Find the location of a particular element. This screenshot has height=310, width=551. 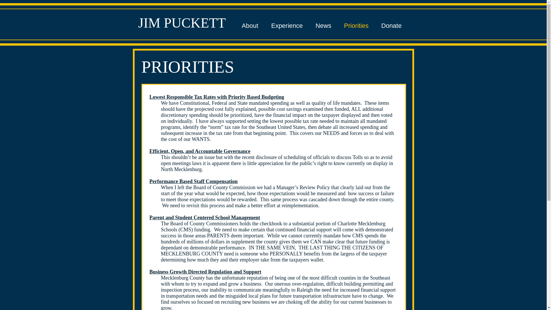

Donate is located at coordinates (391, 26).